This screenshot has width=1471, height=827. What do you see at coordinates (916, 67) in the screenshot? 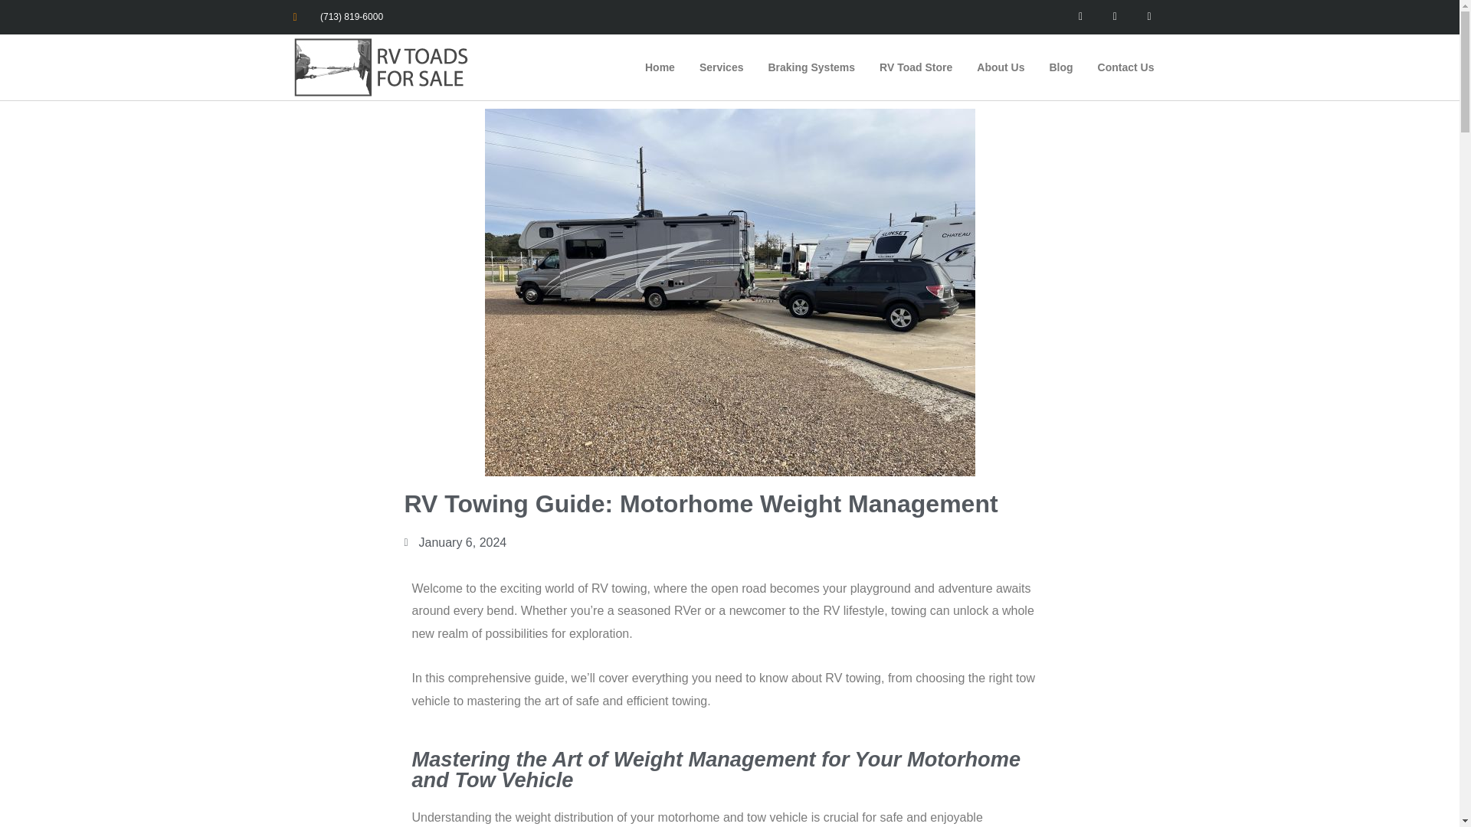
I see `RV Toad Store` at bounding box center [916, 67].